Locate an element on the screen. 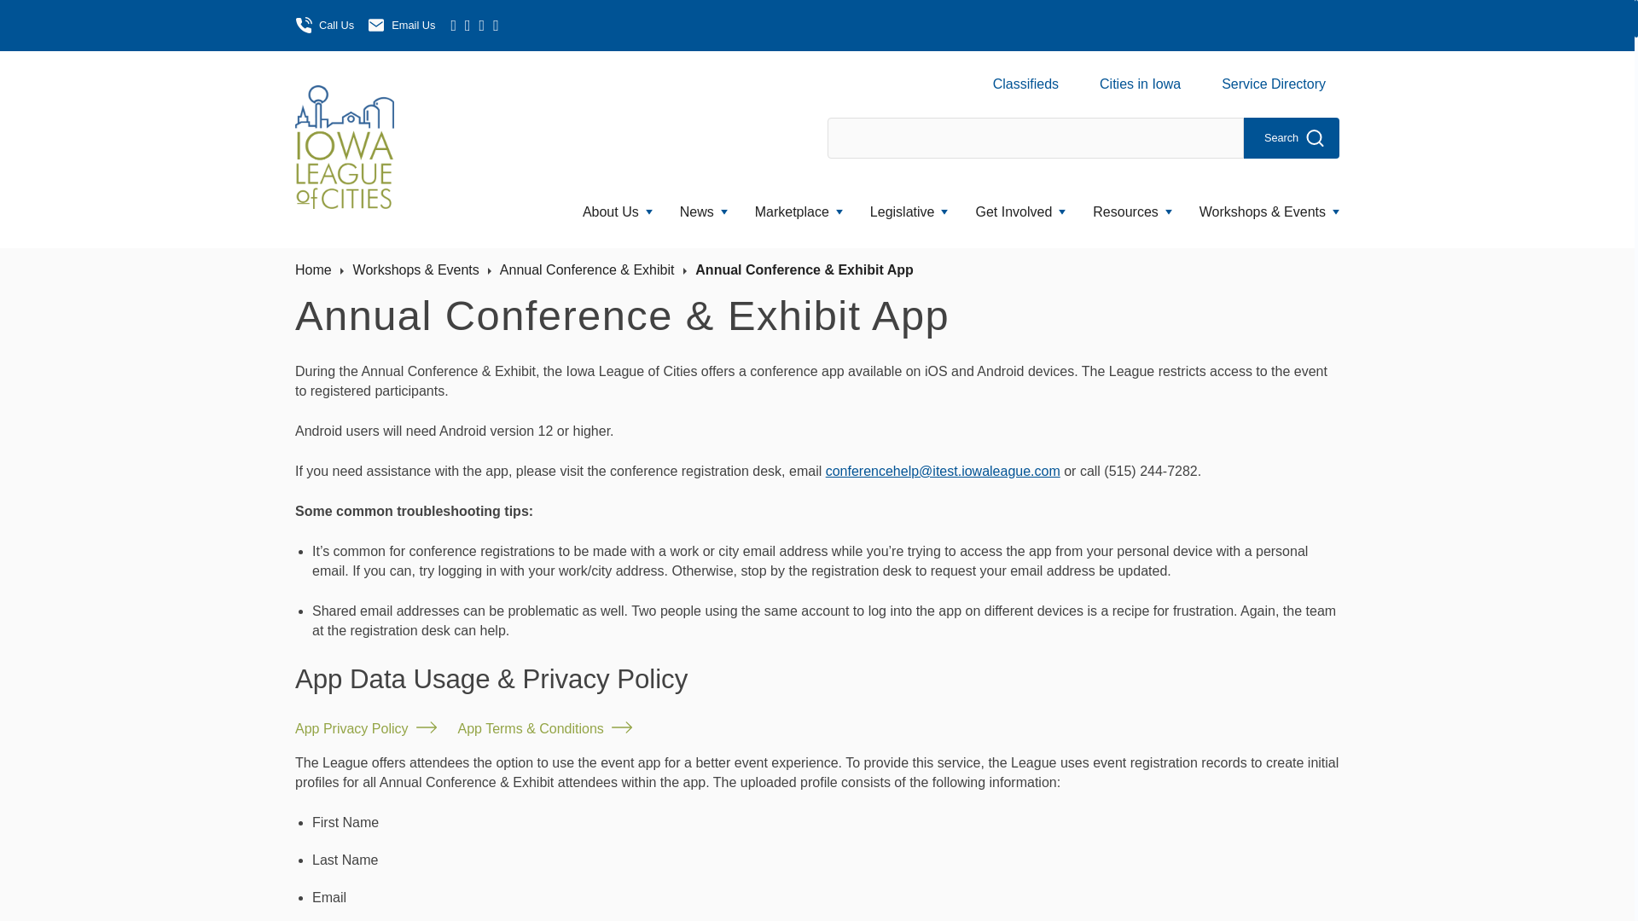 The width and height of the screenshot is (1638, 921). About Us is located at coordinates (618, 208).